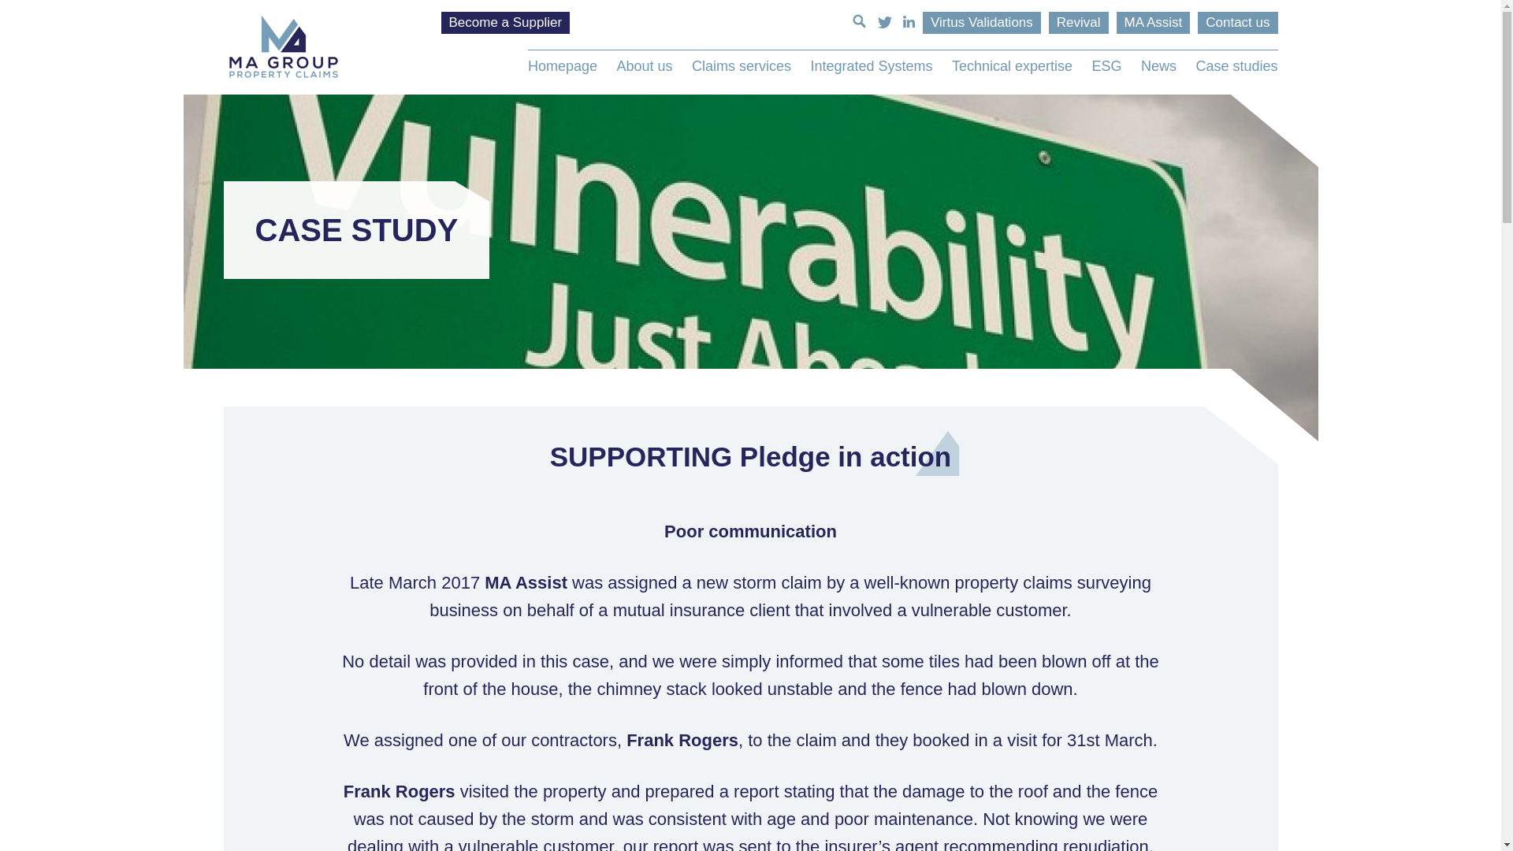 Image resolution: width=1513 pixels, height=851 pixels. What do you see at coordinates (506, 23) in the screenshot?
I see `Become a Supplier` at bounding box center [506, 23].